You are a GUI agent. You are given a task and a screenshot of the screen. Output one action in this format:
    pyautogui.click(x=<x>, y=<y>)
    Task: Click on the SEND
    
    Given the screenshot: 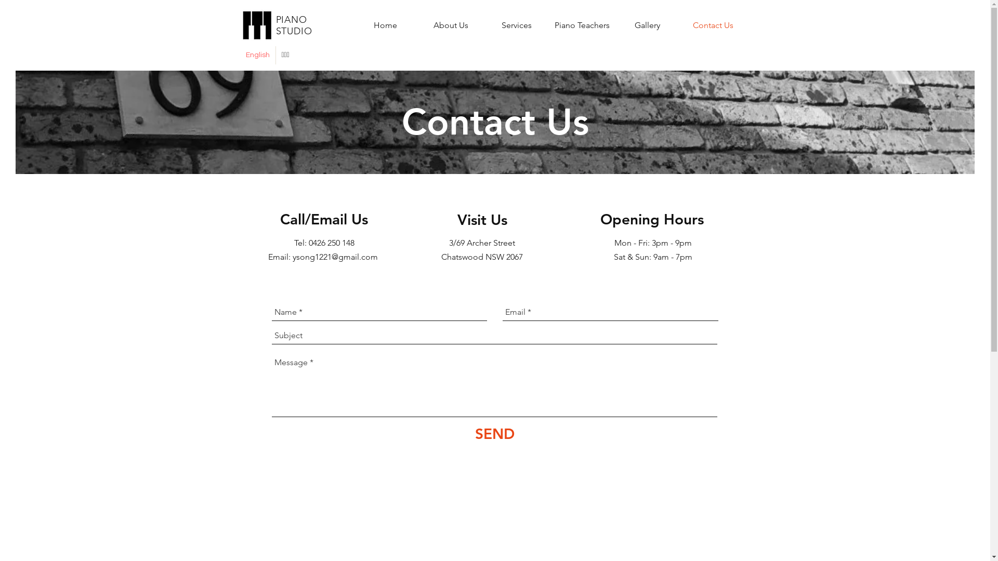 What is the action you would take?
    pyautogui.click(x=495, y=434)
    